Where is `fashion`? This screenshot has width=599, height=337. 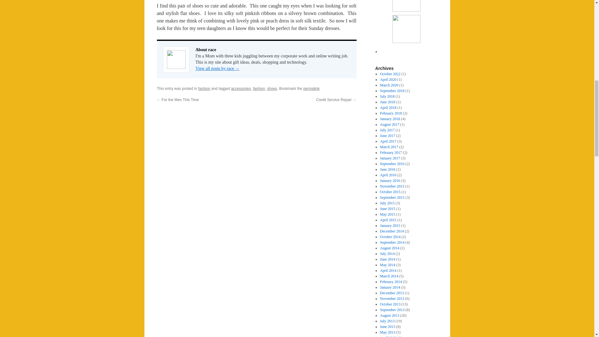
fashion is located at coordinates (259, 88).